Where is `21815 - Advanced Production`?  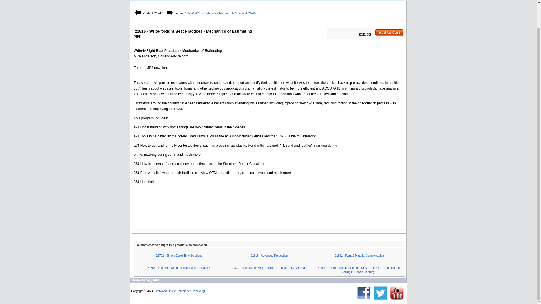
21815 - Advanced Production is located at coordinates (269, 256).